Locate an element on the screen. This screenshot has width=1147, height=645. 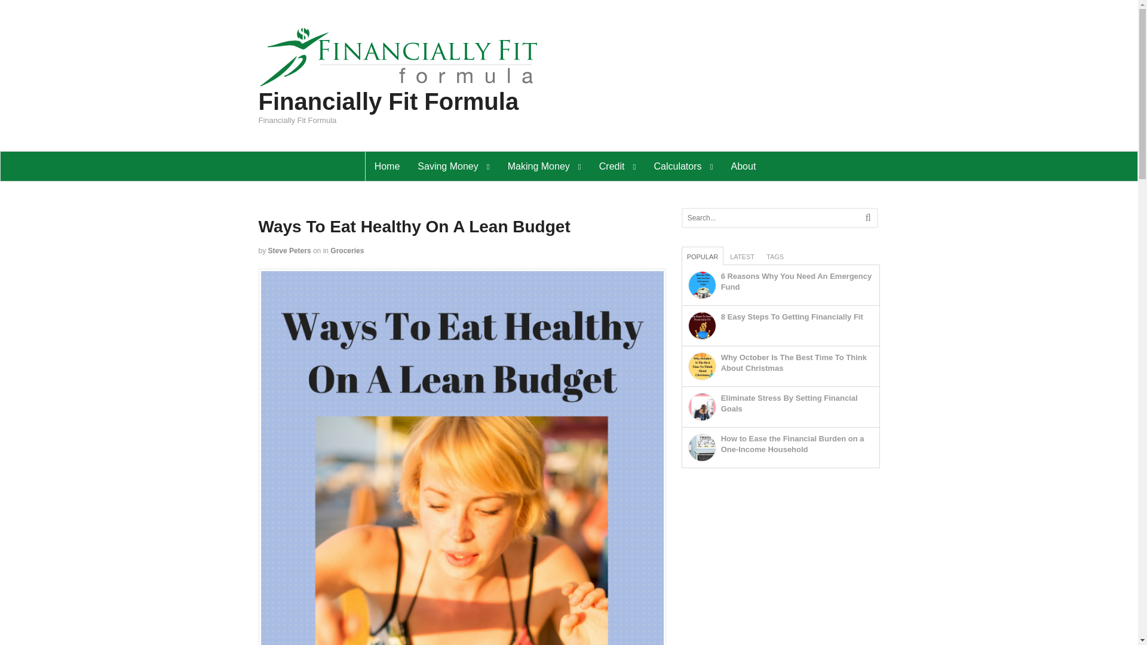
About is located at coordinates (743, 166).